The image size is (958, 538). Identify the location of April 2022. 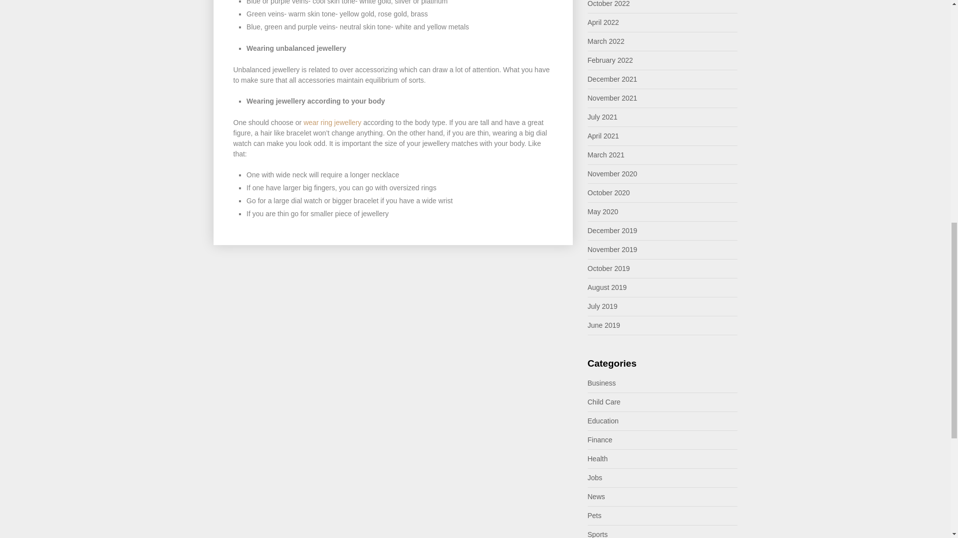
(603, 22).